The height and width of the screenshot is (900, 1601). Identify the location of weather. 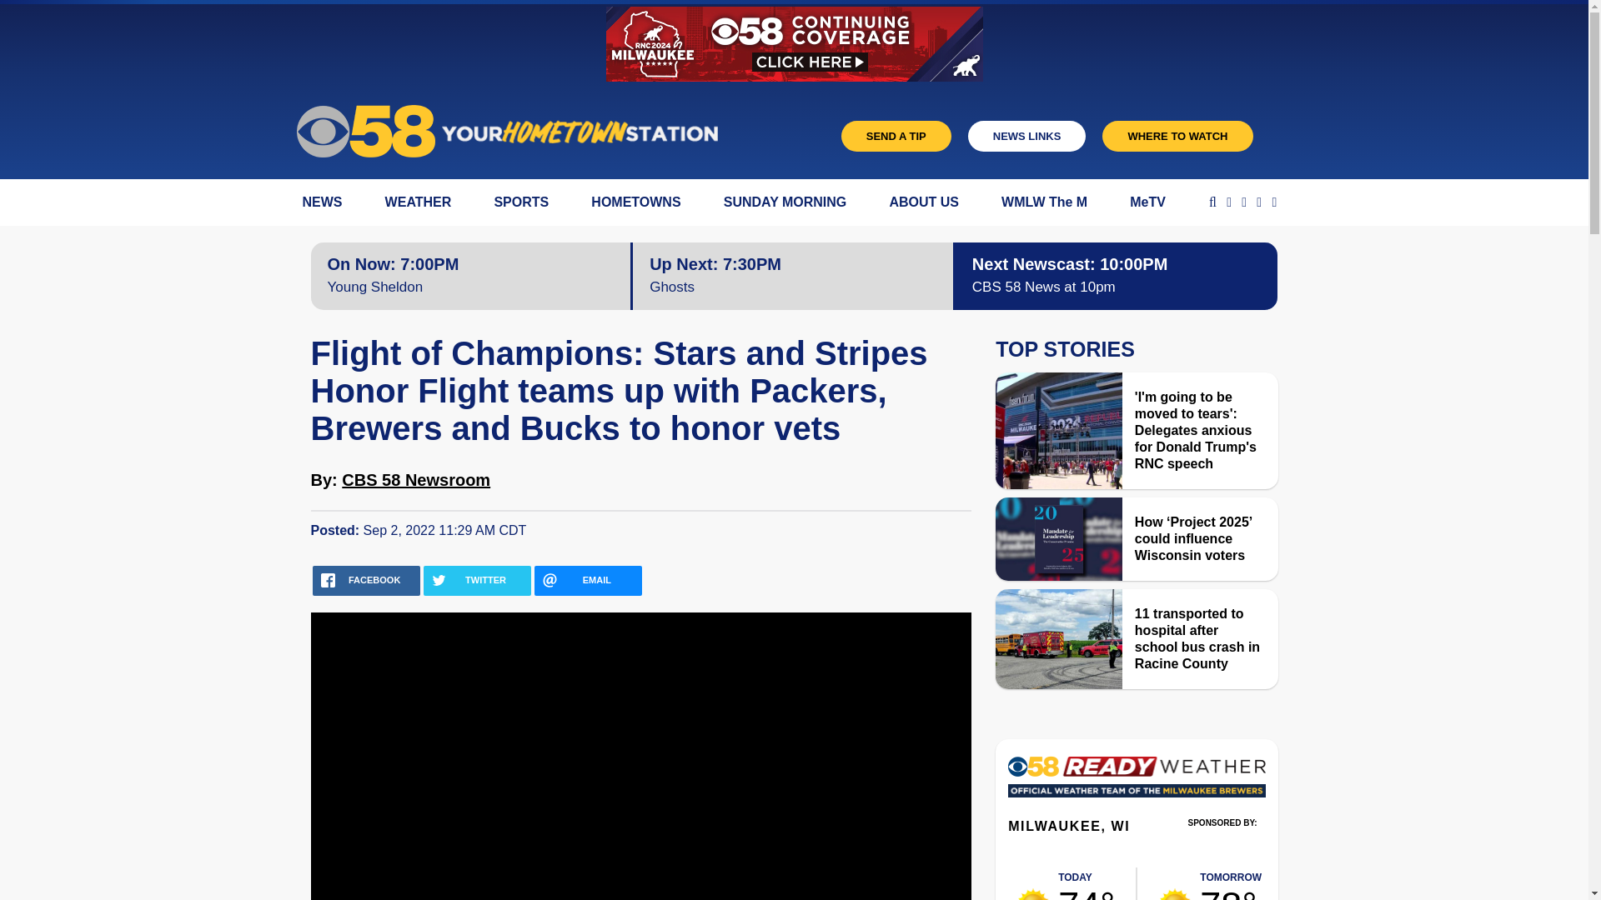
(1230, 883).